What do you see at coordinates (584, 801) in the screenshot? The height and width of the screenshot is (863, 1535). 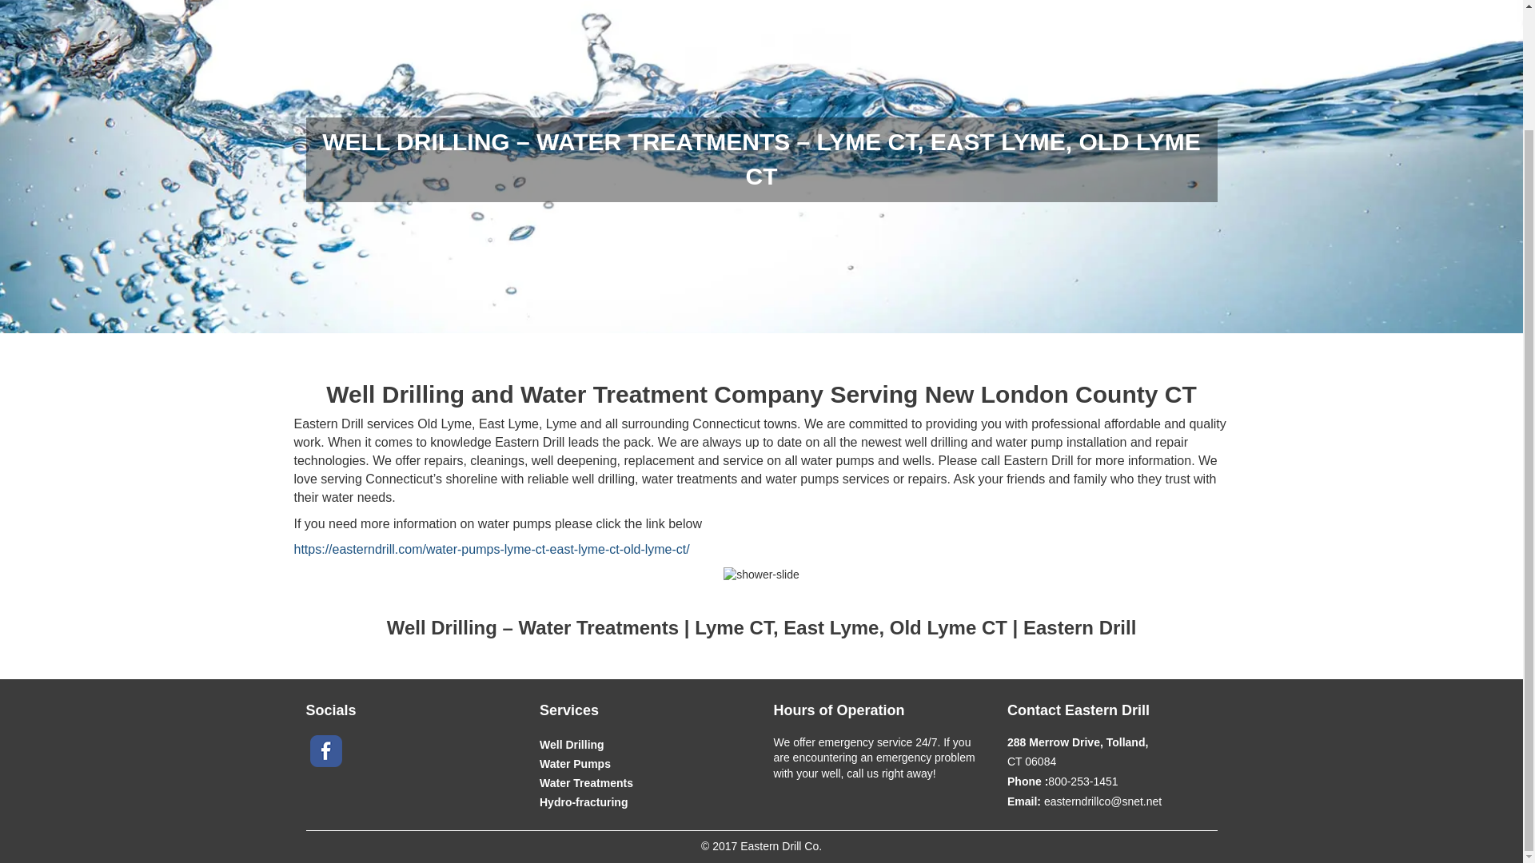 I see `Hydro-fracturing` at bounding box center [584, 801].